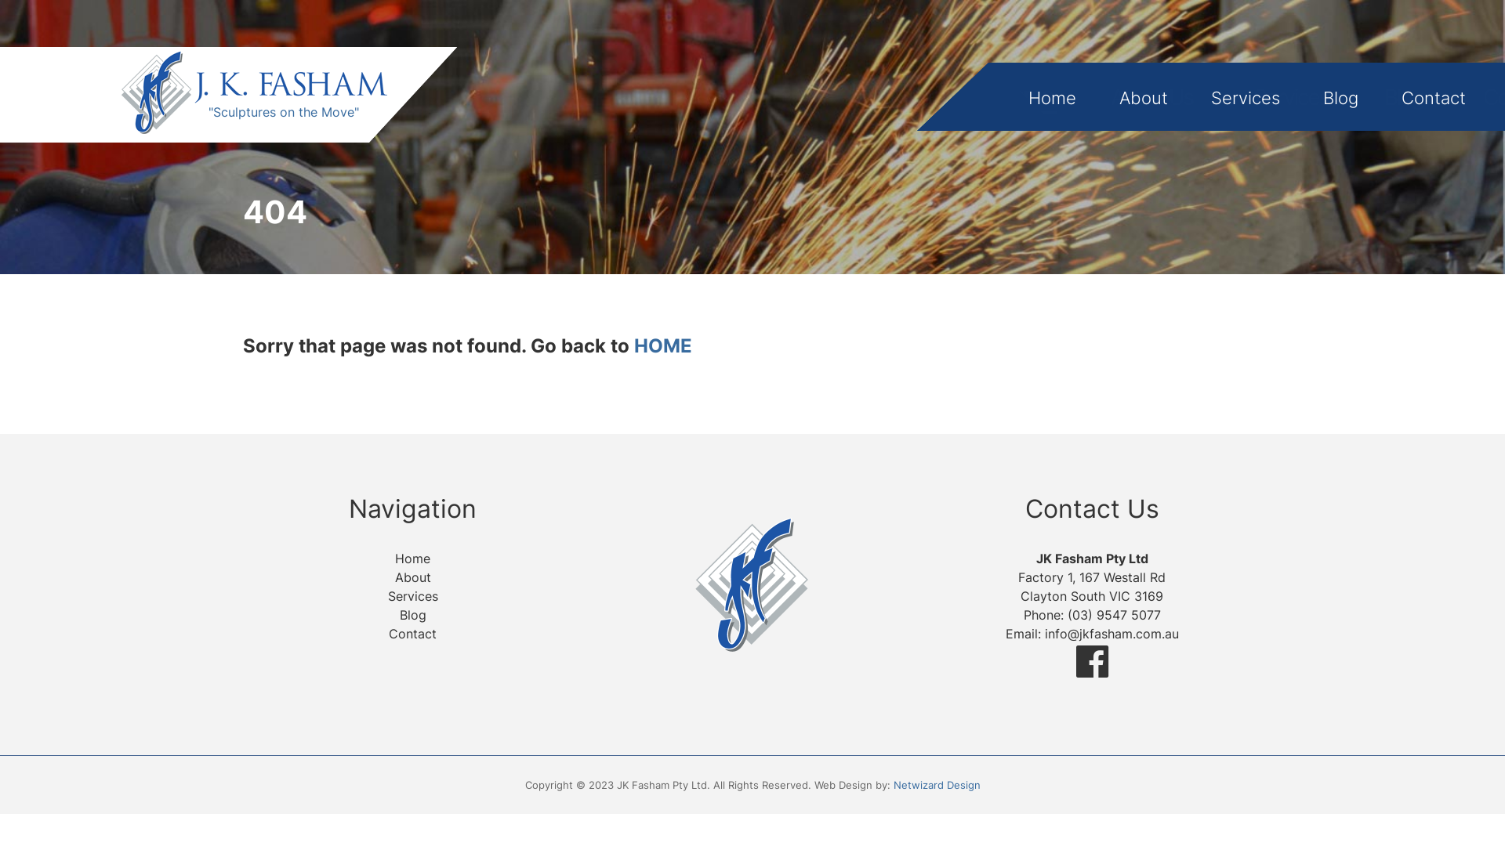 The image size is (1505, 846). I want to click on Home, so click(1052, 98).